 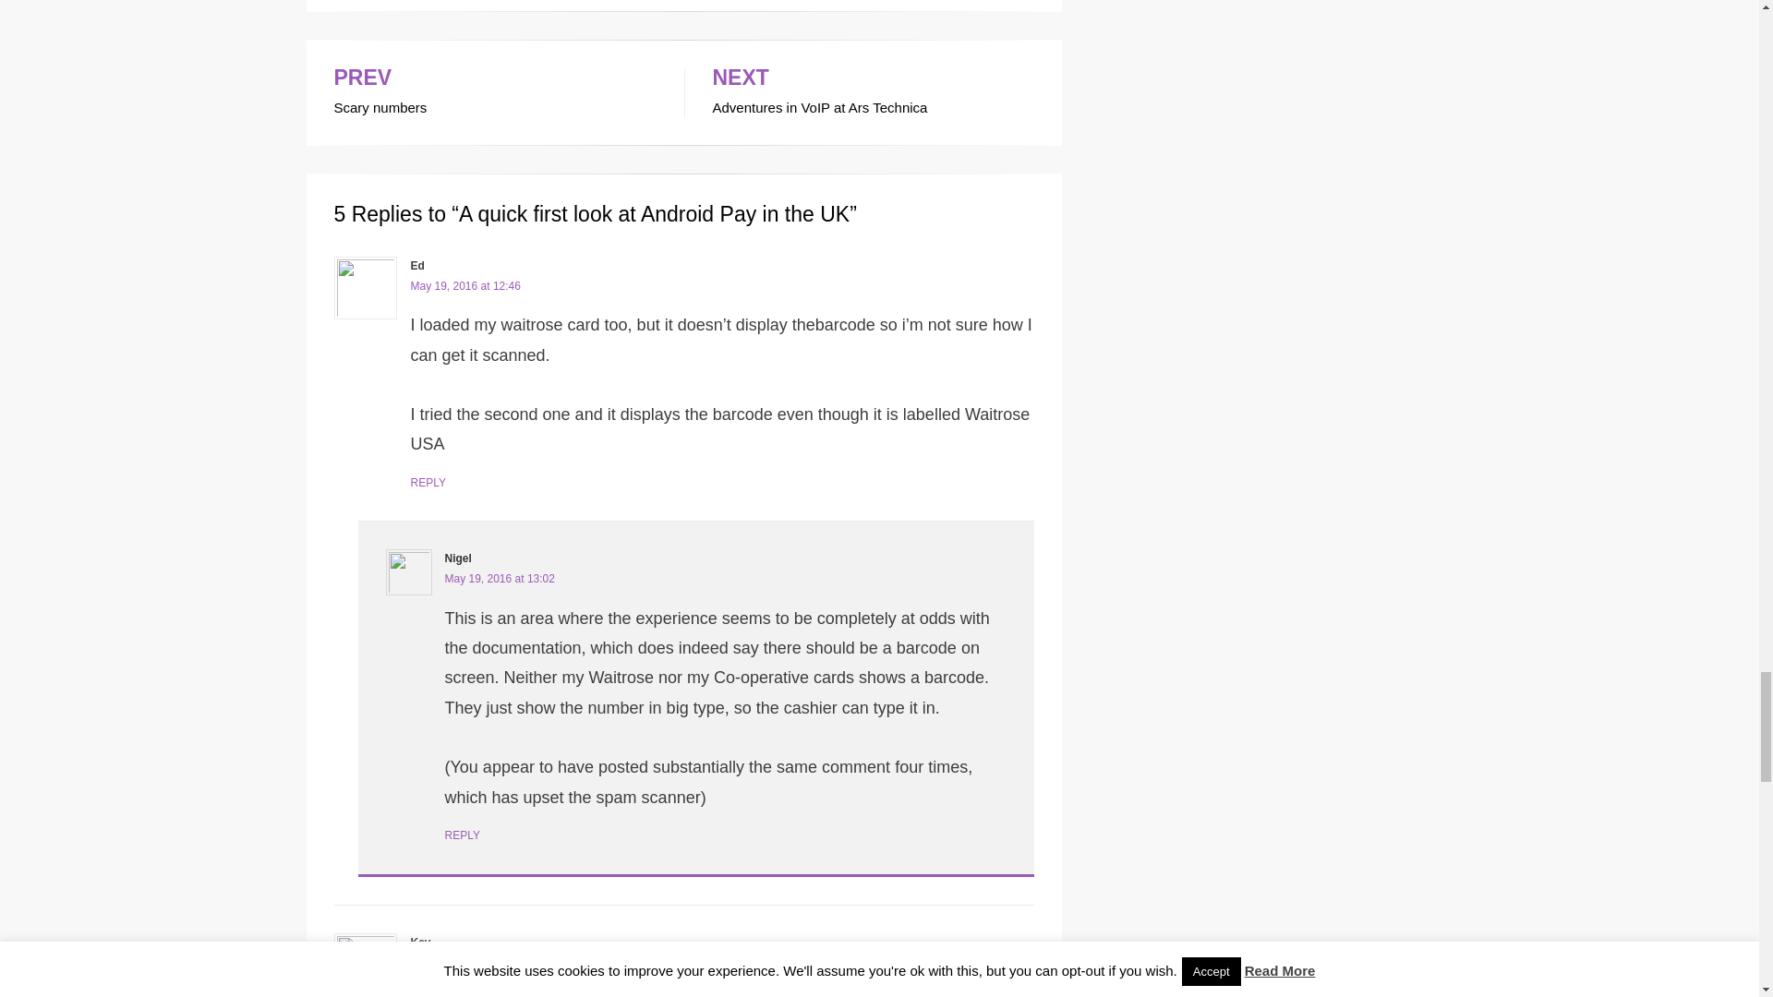 I want to click on May 19, 2016 at 20:39, so click(x=873, y=92).